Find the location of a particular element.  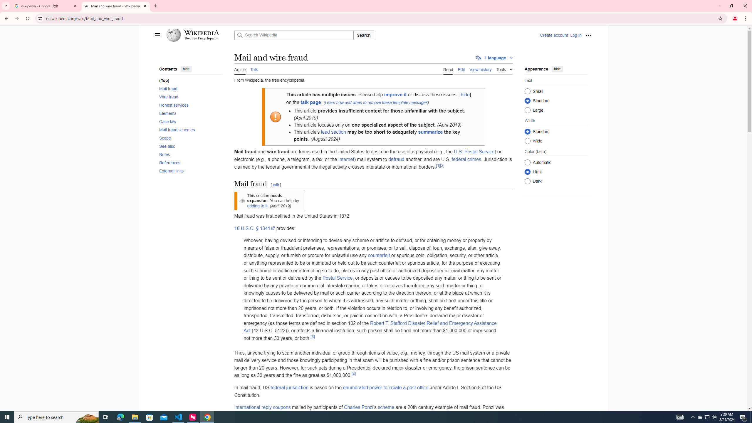

AutomationID: toc-Wire_fraud is located at coordinates (189, 97).